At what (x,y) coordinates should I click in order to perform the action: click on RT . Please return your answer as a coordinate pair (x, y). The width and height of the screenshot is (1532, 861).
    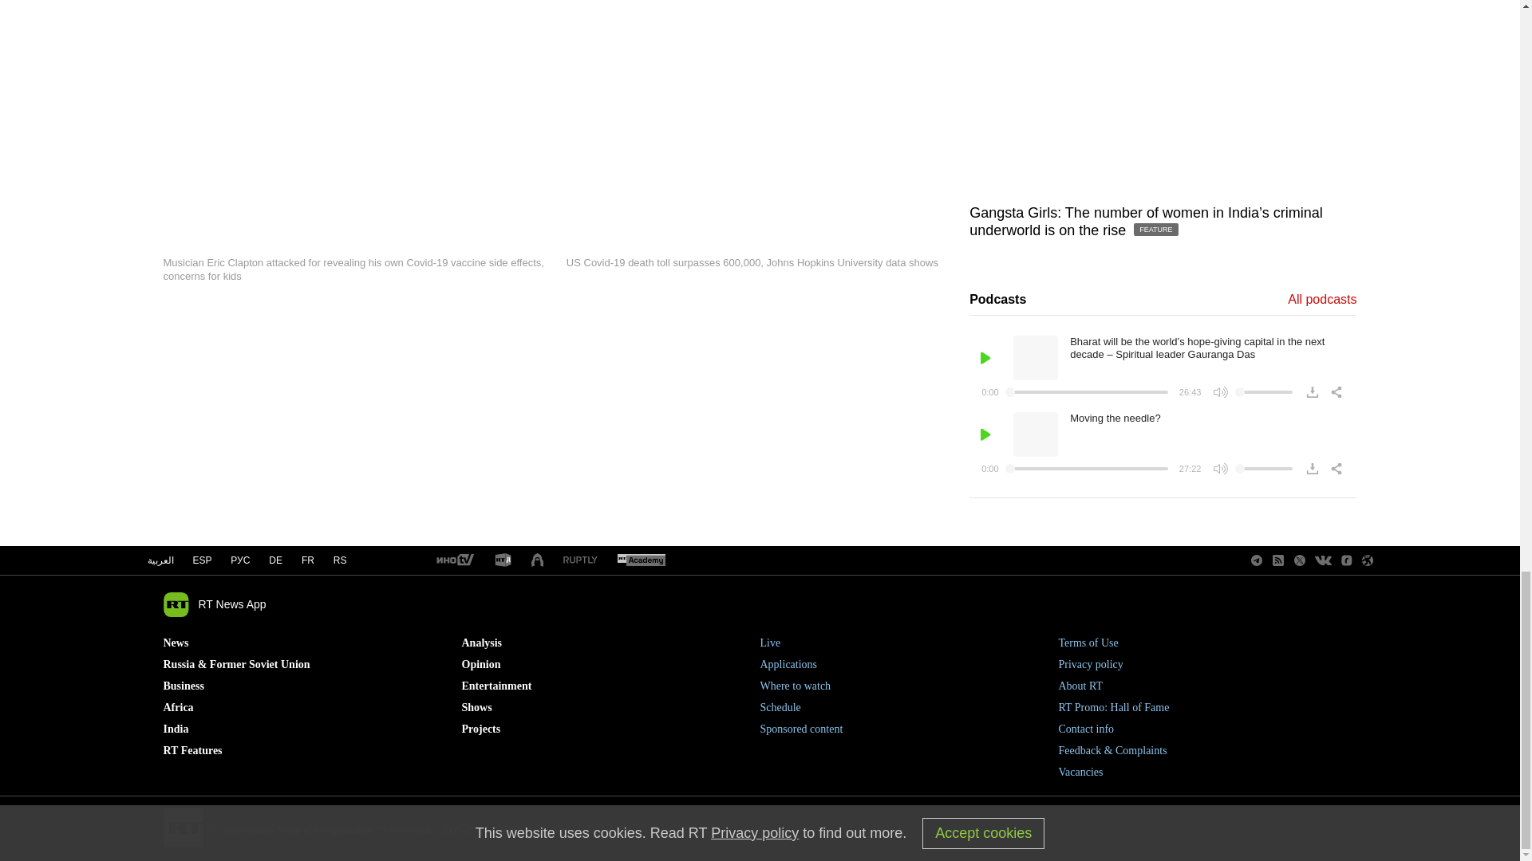
    Looking at the image, I should click on (641, 560).